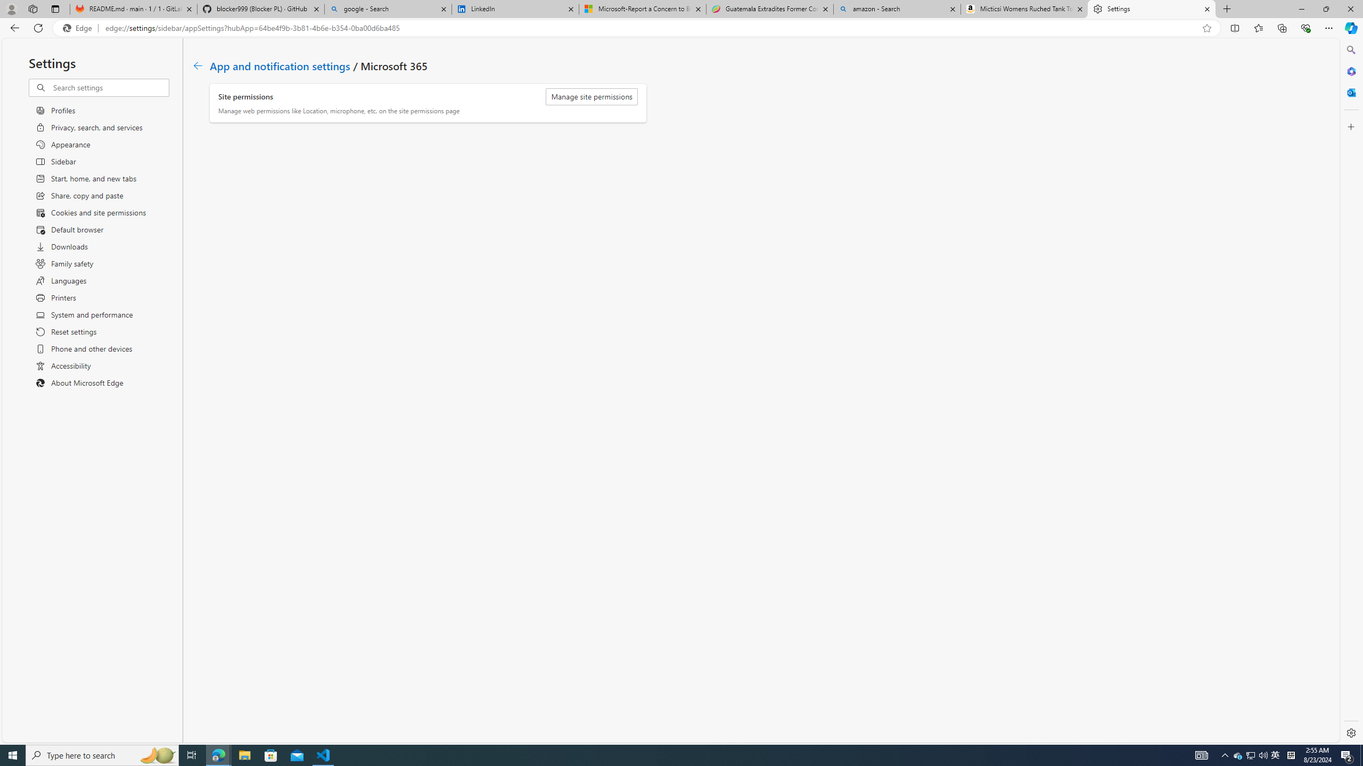 This screenshot has width=1363, height=766. What do you see at coordinates (79, 28) in the screenshot?
I see `Edge` at bounding box center [79, 28].